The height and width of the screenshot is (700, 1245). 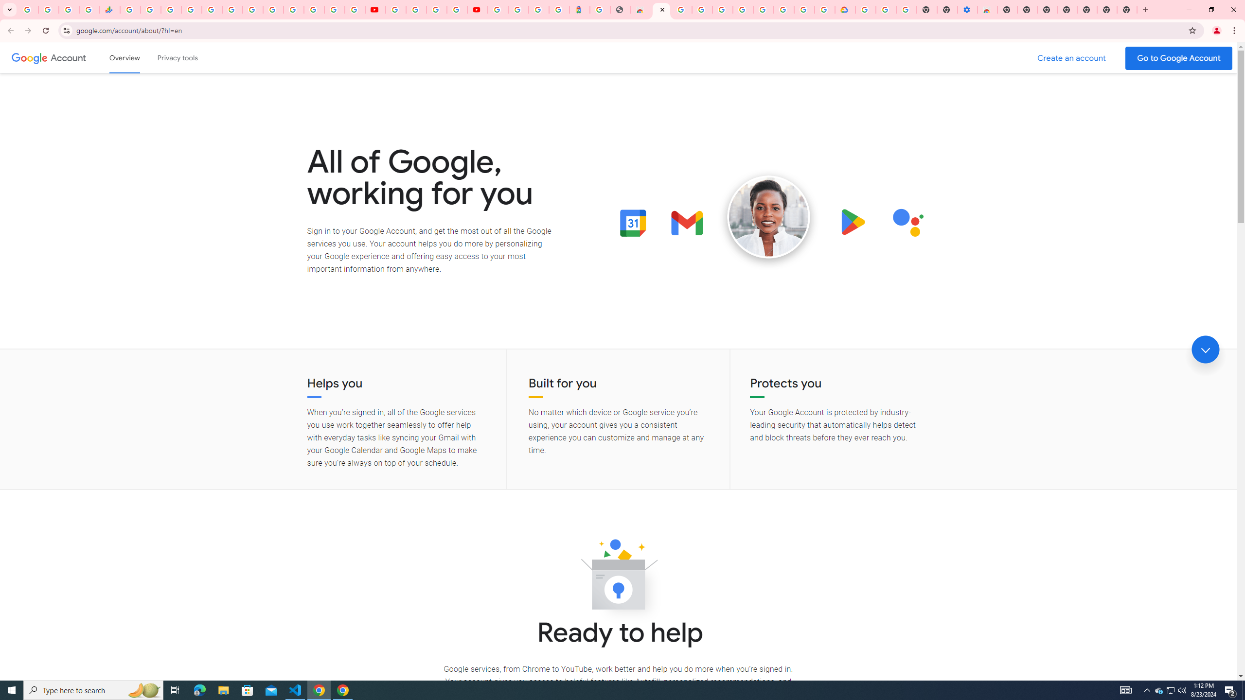 What do you see at coordinates (618, 577) in the screenshot?
I see `Ready to help` at bounding box center [618, 577].